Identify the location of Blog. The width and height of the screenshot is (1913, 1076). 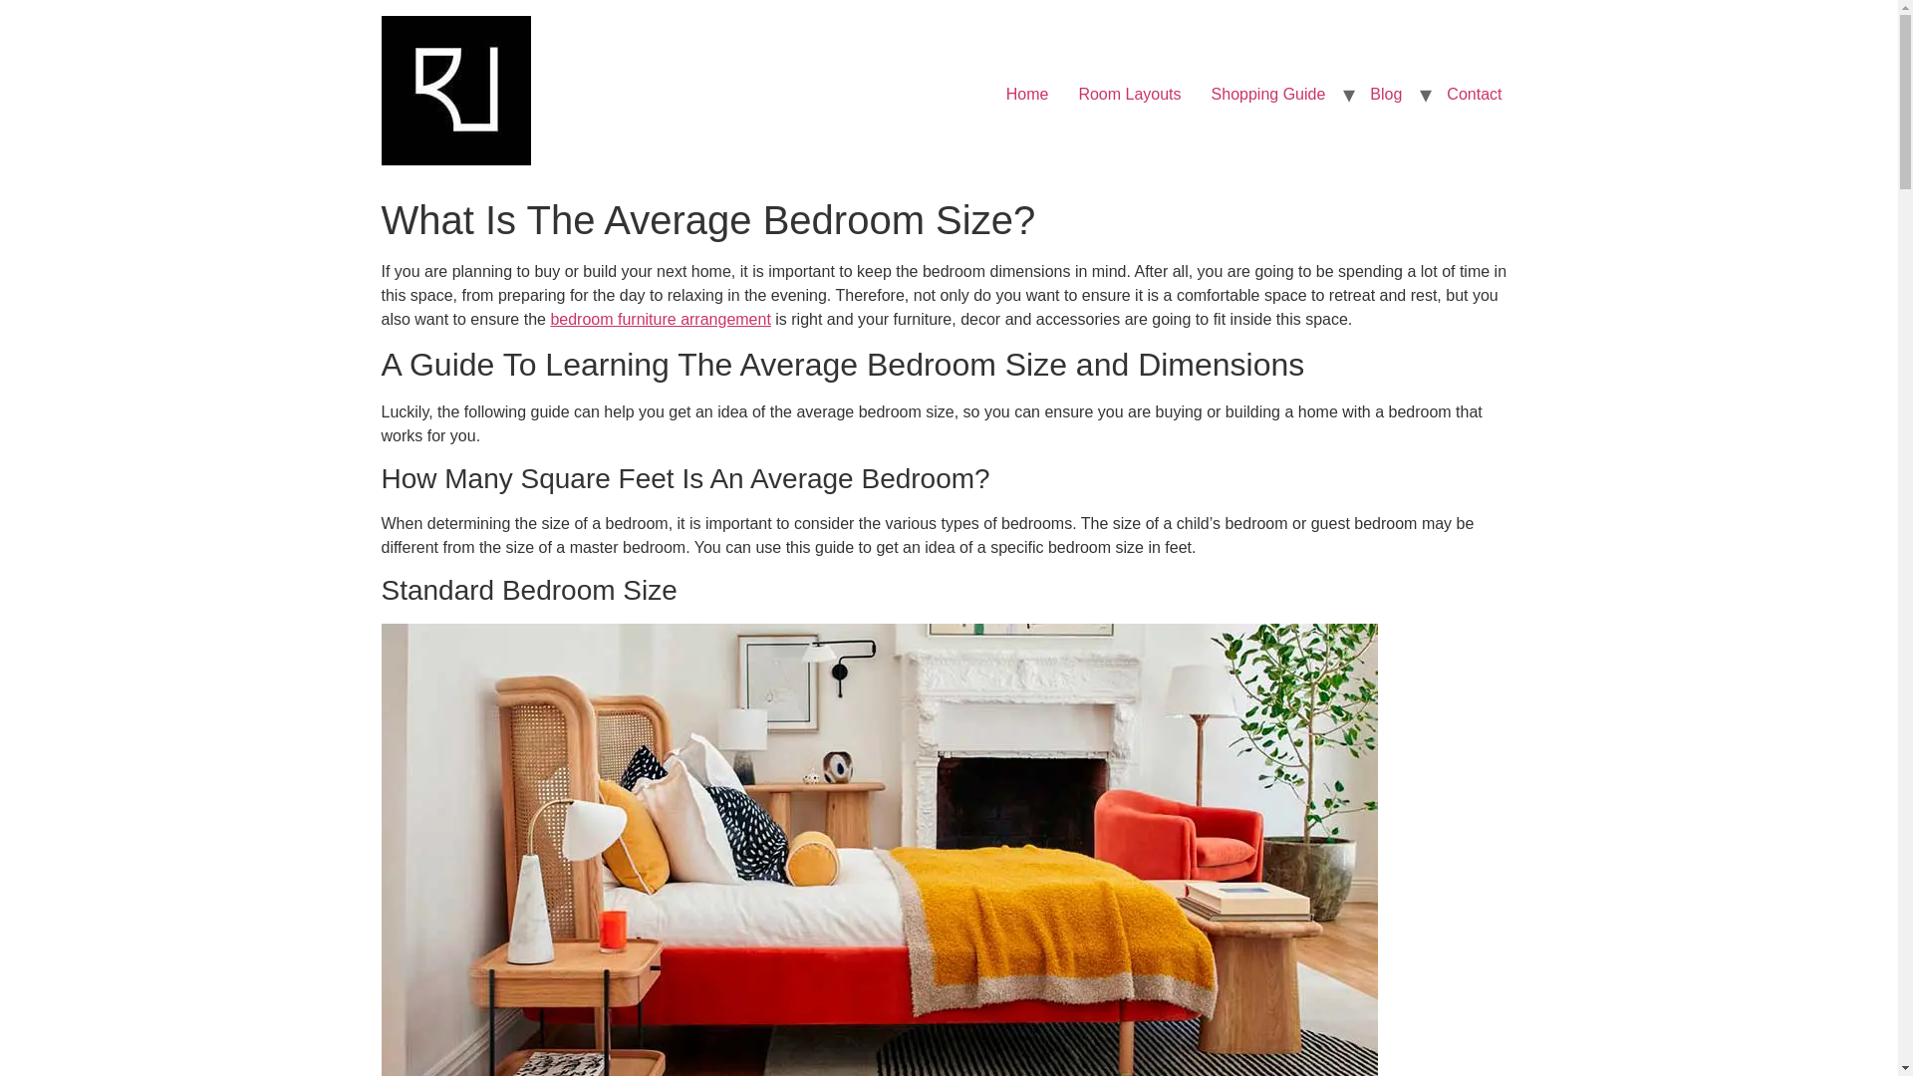
(1385, 94).